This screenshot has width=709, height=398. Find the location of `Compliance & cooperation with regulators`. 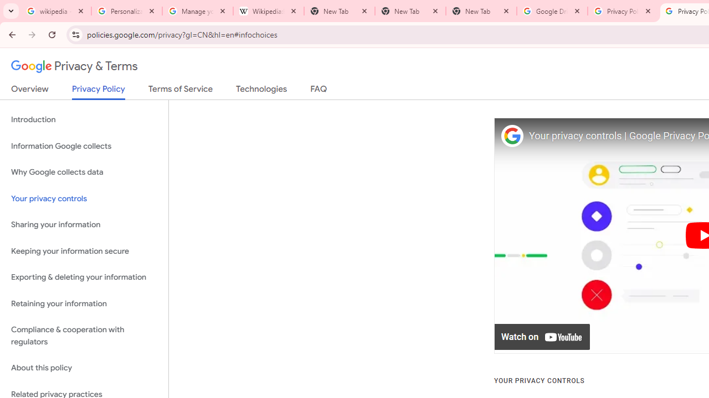

Compliance & cooperation with regulators is located at coordinates (84, 336).